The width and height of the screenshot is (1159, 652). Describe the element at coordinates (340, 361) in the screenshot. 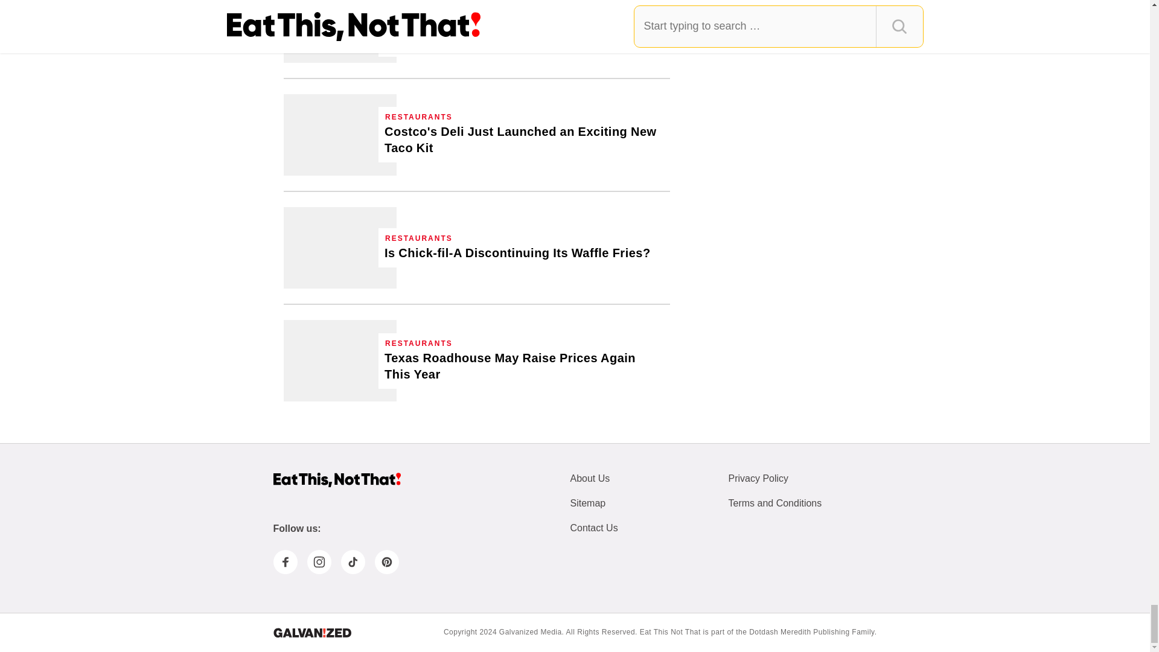

I see `Texas Roadhouse May Raise Prices Again This Year` at that location.